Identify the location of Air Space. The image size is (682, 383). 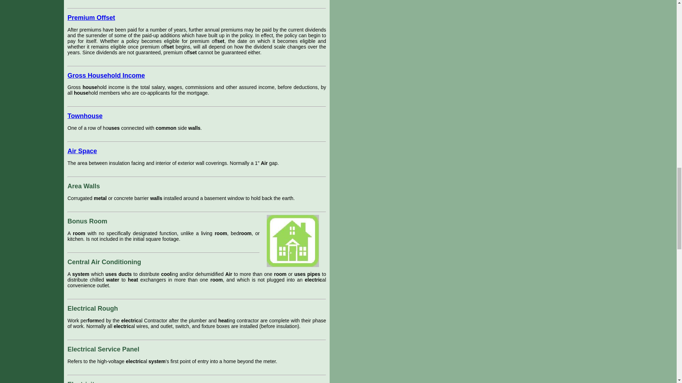
(82, 151).